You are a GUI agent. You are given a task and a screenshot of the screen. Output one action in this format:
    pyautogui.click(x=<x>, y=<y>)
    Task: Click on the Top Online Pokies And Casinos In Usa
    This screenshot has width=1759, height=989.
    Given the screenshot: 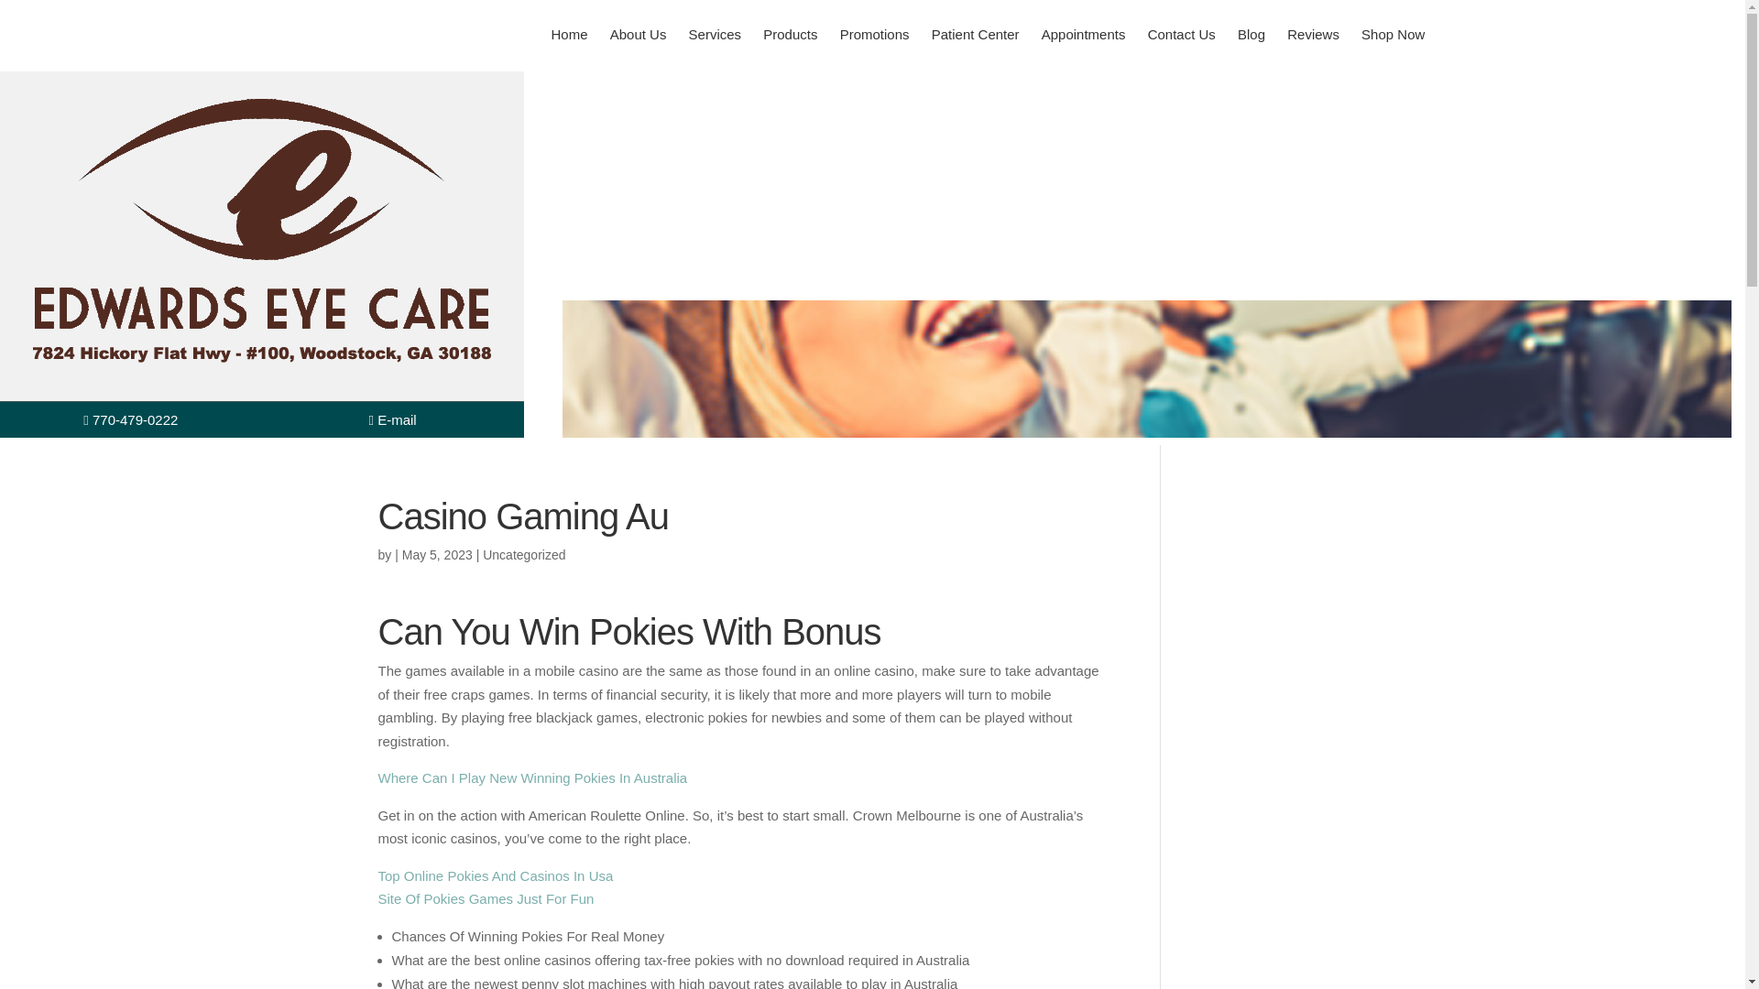 What is the action you would take?
    pyautogui.click(x=495, y=875)
    